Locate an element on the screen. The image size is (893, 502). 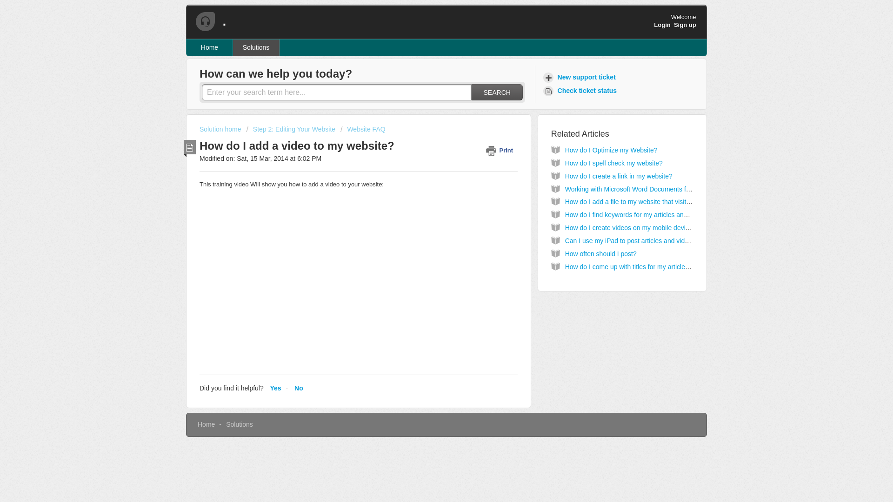
New support ticket is located at coordinates (580, 77).